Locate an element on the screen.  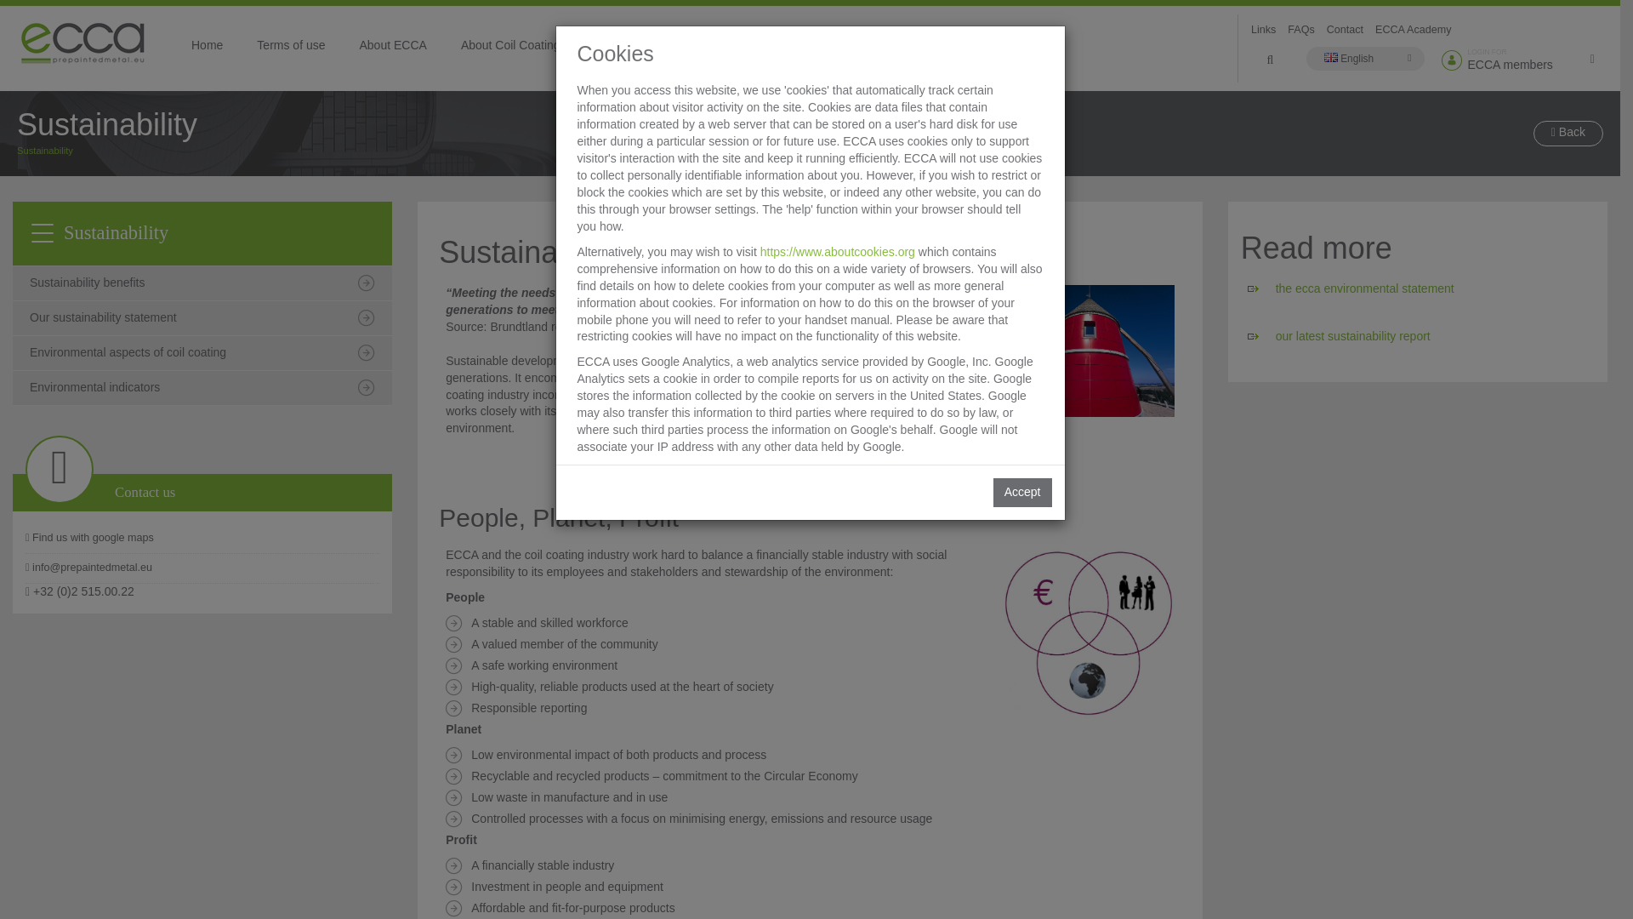
Image courtesy of Corus is located at coordinates (1089, 351).